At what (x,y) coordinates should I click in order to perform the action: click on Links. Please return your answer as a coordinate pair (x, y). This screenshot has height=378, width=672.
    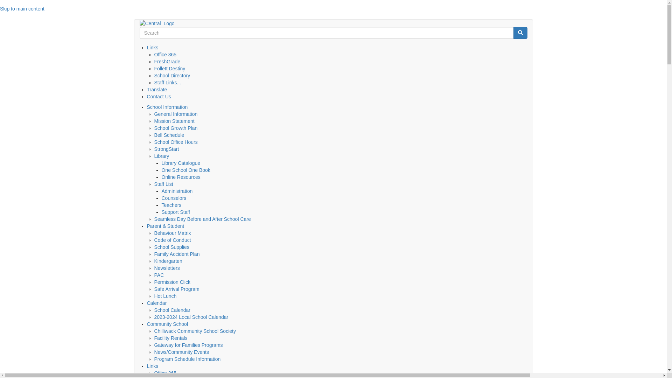
    Looking at the image, I should click on (153, 366).